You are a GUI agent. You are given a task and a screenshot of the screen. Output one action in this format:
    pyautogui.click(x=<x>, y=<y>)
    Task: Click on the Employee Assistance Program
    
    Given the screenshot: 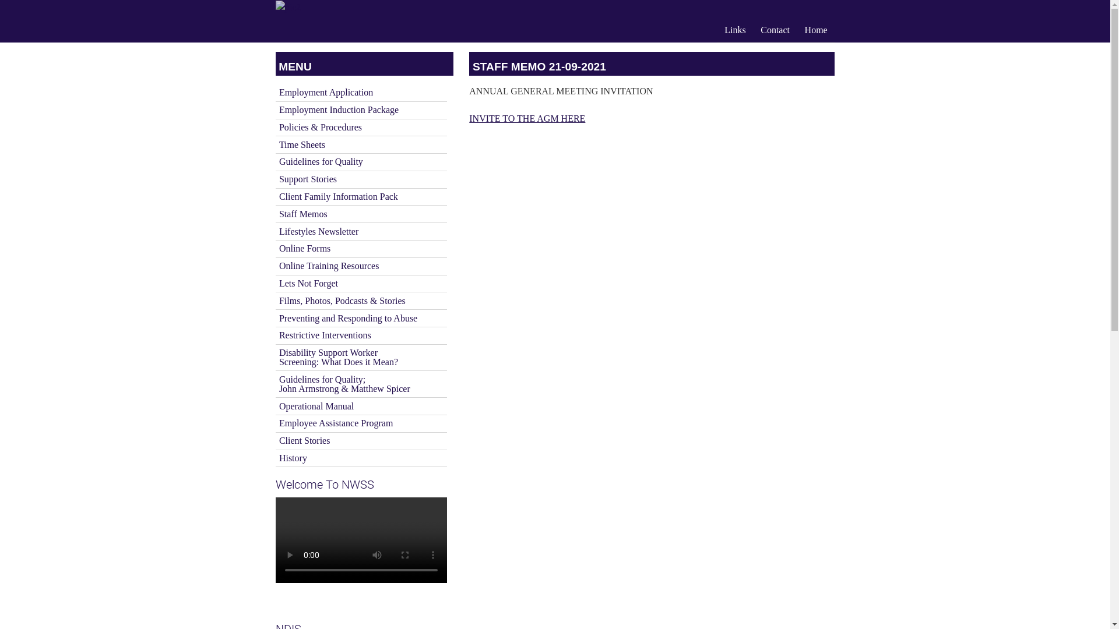 What is the action you would take?
    pyautogui.click(x=361, y=424)
    